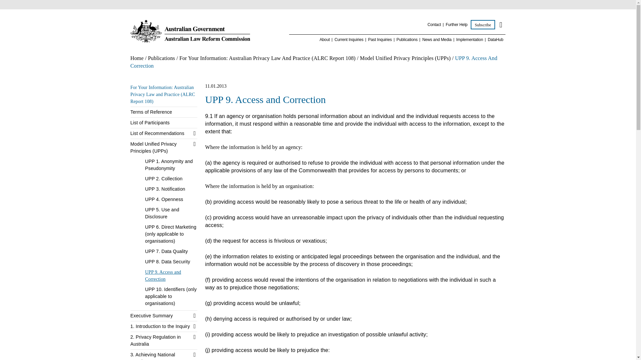  I want to click on Subscribe, so click(483, 25).